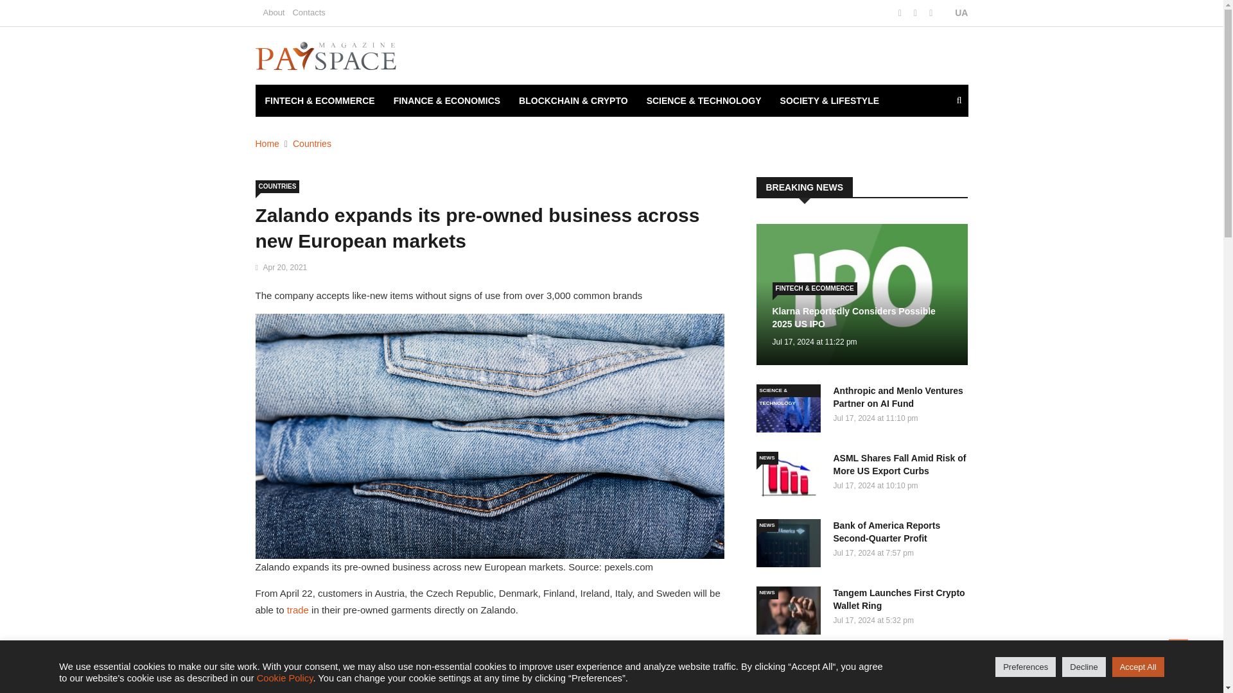  I want to click on Contacts, so click(308, 12).